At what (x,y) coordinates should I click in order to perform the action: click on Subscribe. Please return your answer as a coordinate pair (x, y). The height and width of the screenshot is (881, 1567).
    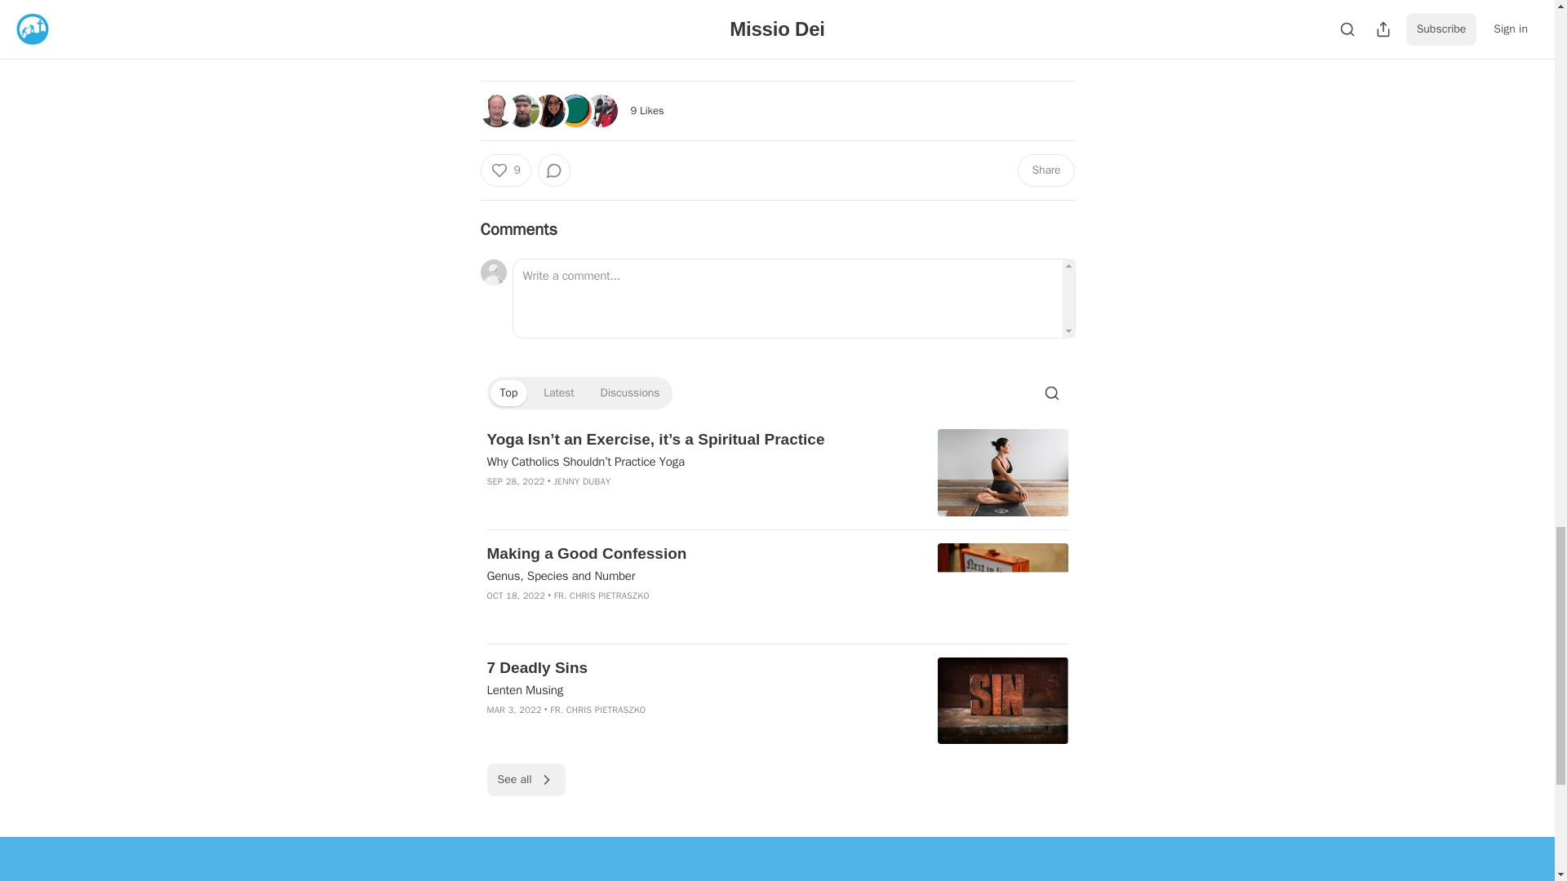
    Looking at the image, I should click on (890, 38).